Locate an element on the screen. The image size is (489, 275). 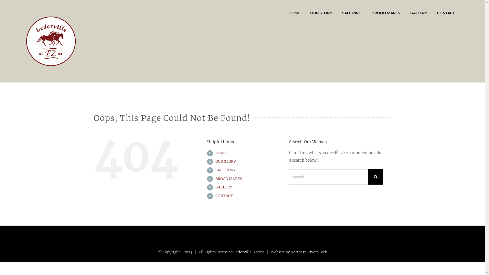
SALE RING is located at coordinates (225, 170).